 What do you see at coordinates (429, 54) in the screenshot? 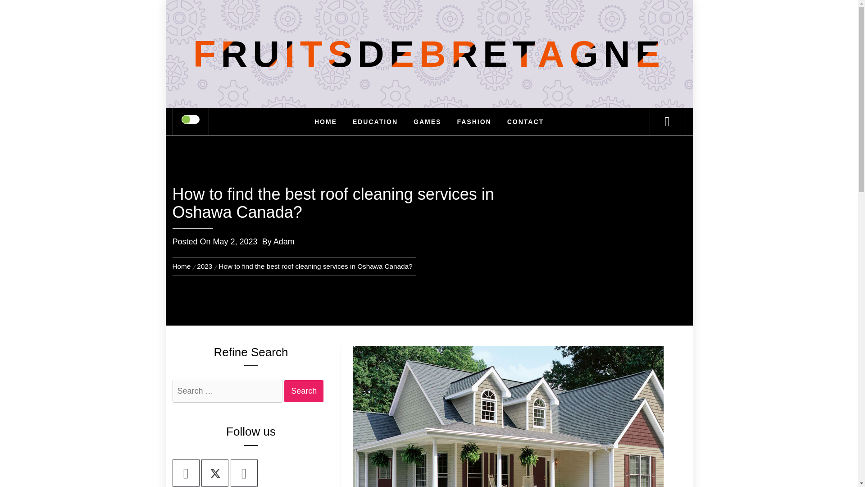
I see `FRUITSDEBRETAGNE` at bounding box center [429, 54].